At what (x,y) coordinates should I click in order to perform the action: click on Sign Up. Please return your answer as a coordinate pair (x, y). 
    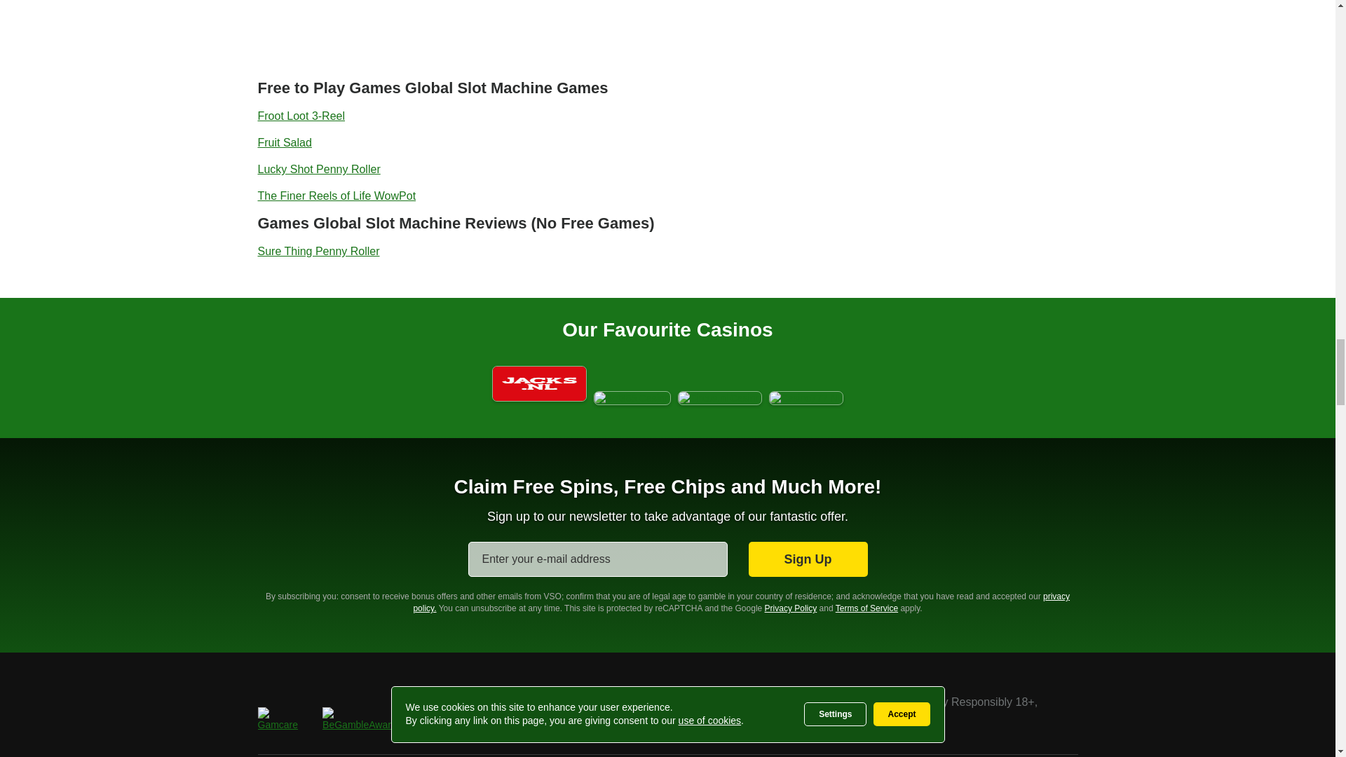
    Looking at the image, I should click on (808, 559).